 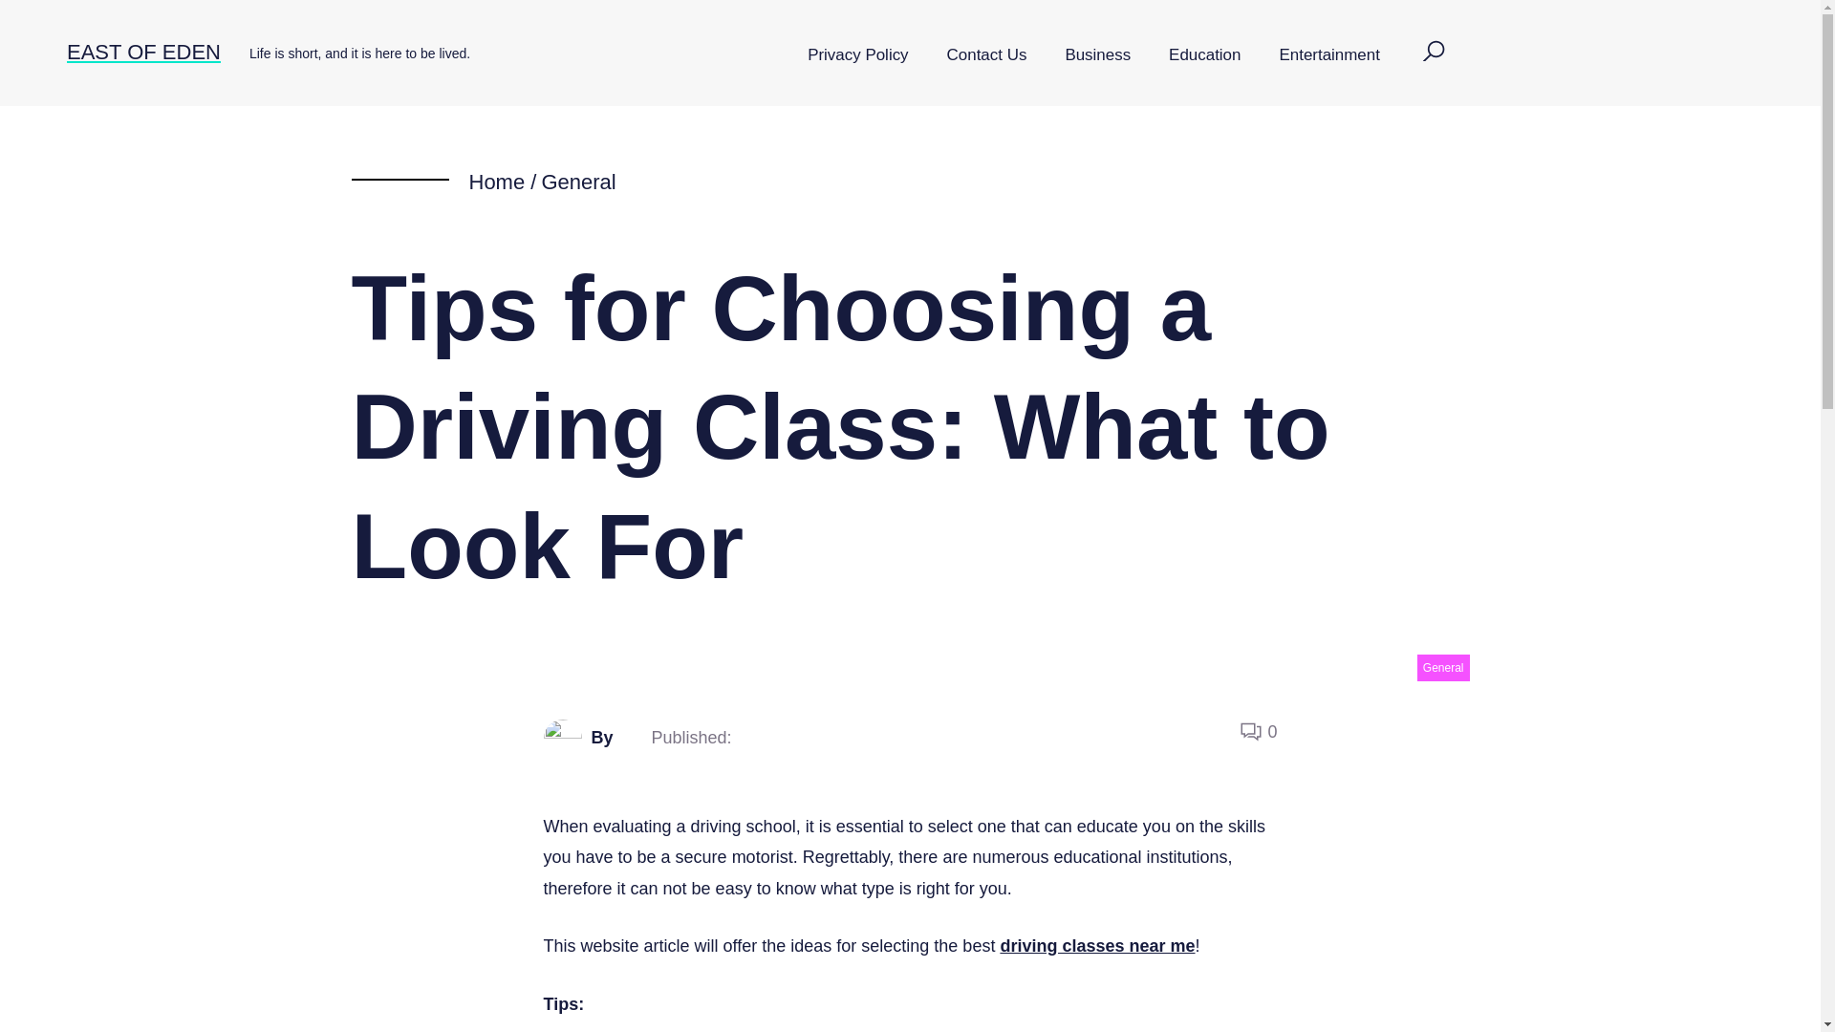 I want to click on driving classes near me, so click(x=1097, y=946).